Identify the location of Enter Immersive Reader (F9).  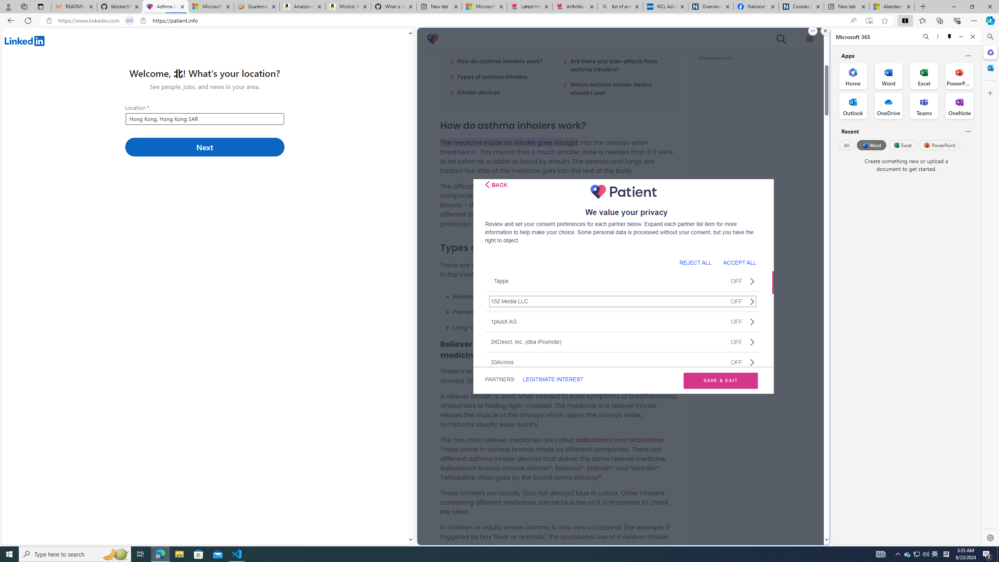
(869, 21).